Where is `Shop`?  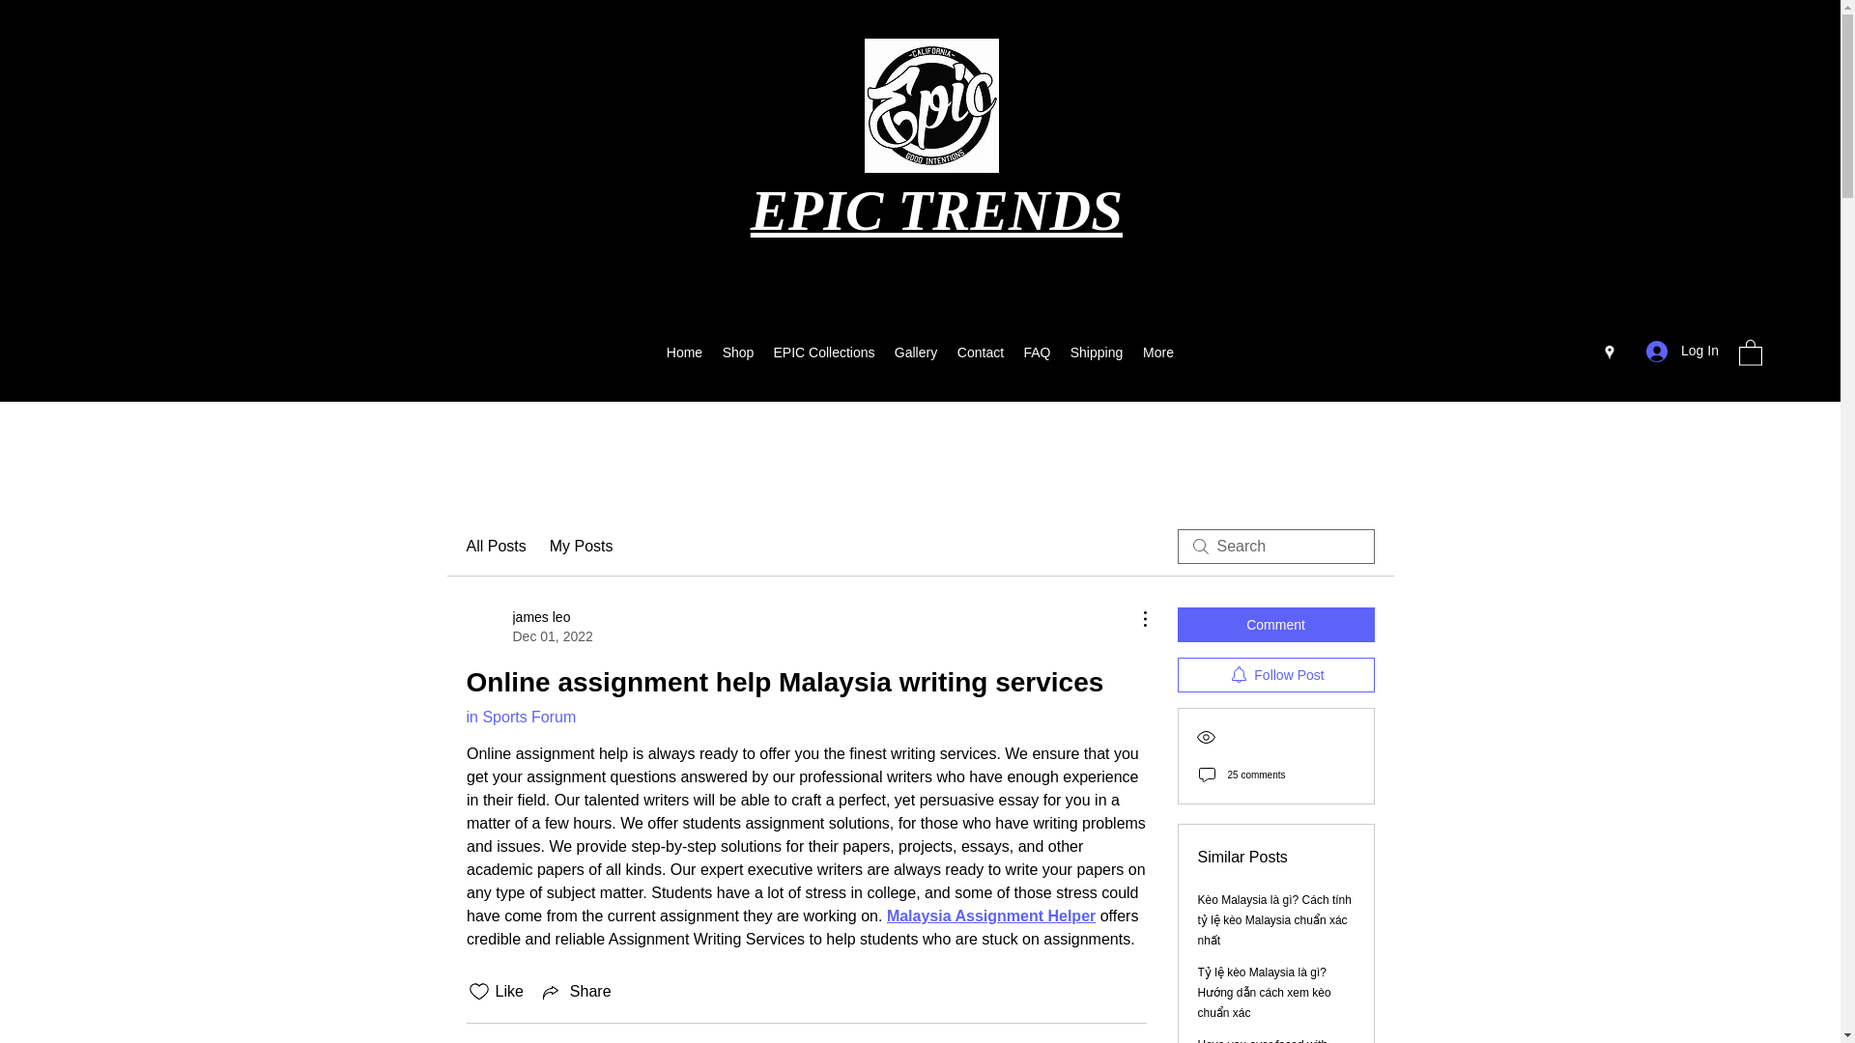 Shop is located at coordinates (1036, 352).